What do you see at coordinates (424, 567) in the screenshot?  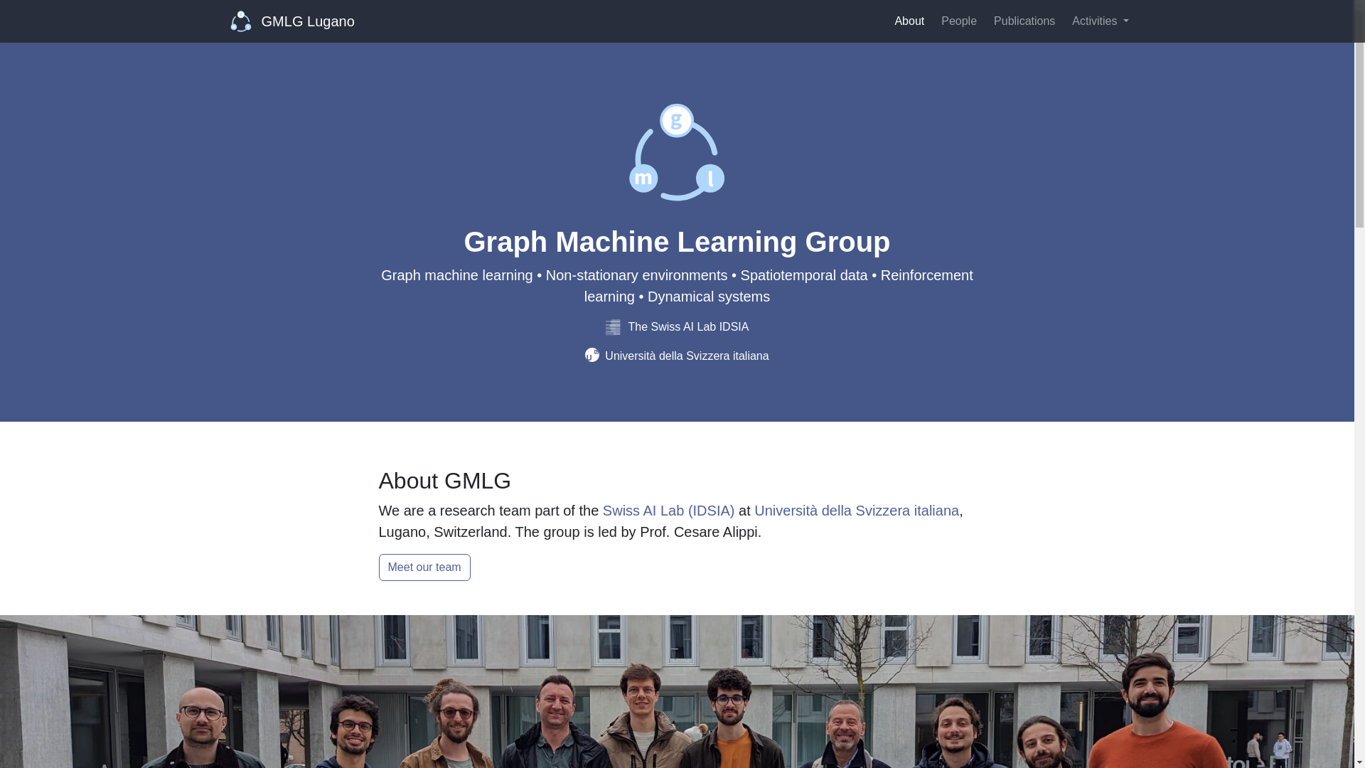 I see `Meet our team` at bounding box center [424, 567].